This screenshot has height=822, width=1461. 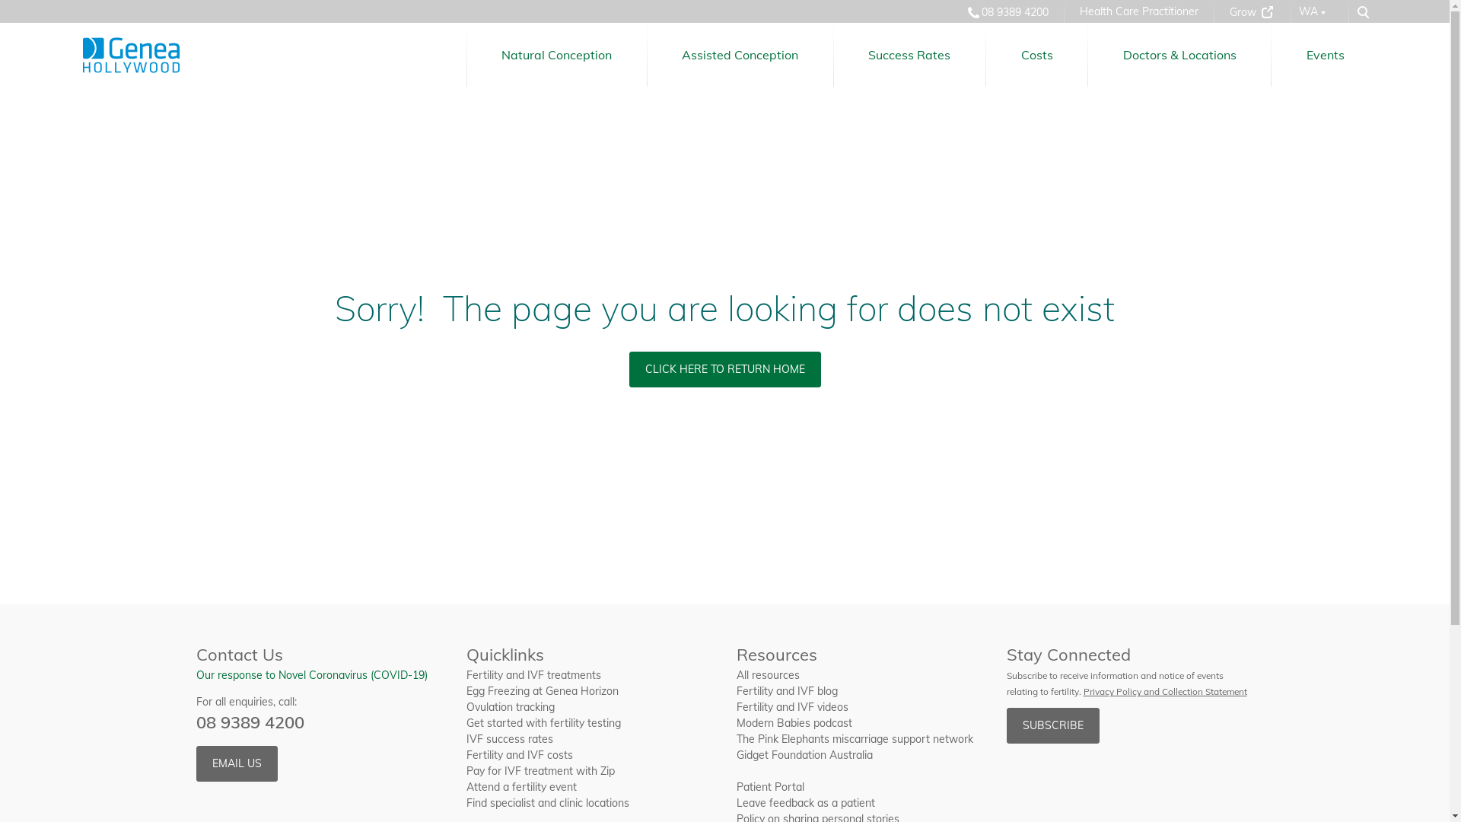 I want to click on Pay for IVF treatment with Zip, so click(x=540, y=771).